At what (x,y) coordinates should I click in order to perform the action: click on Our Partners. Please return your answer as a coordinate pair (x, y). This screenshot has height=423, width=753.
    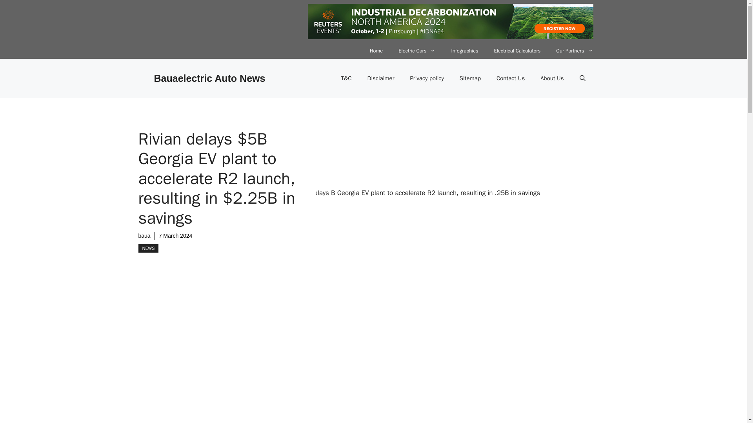
    Looking at the image, I should click on (574, 51).